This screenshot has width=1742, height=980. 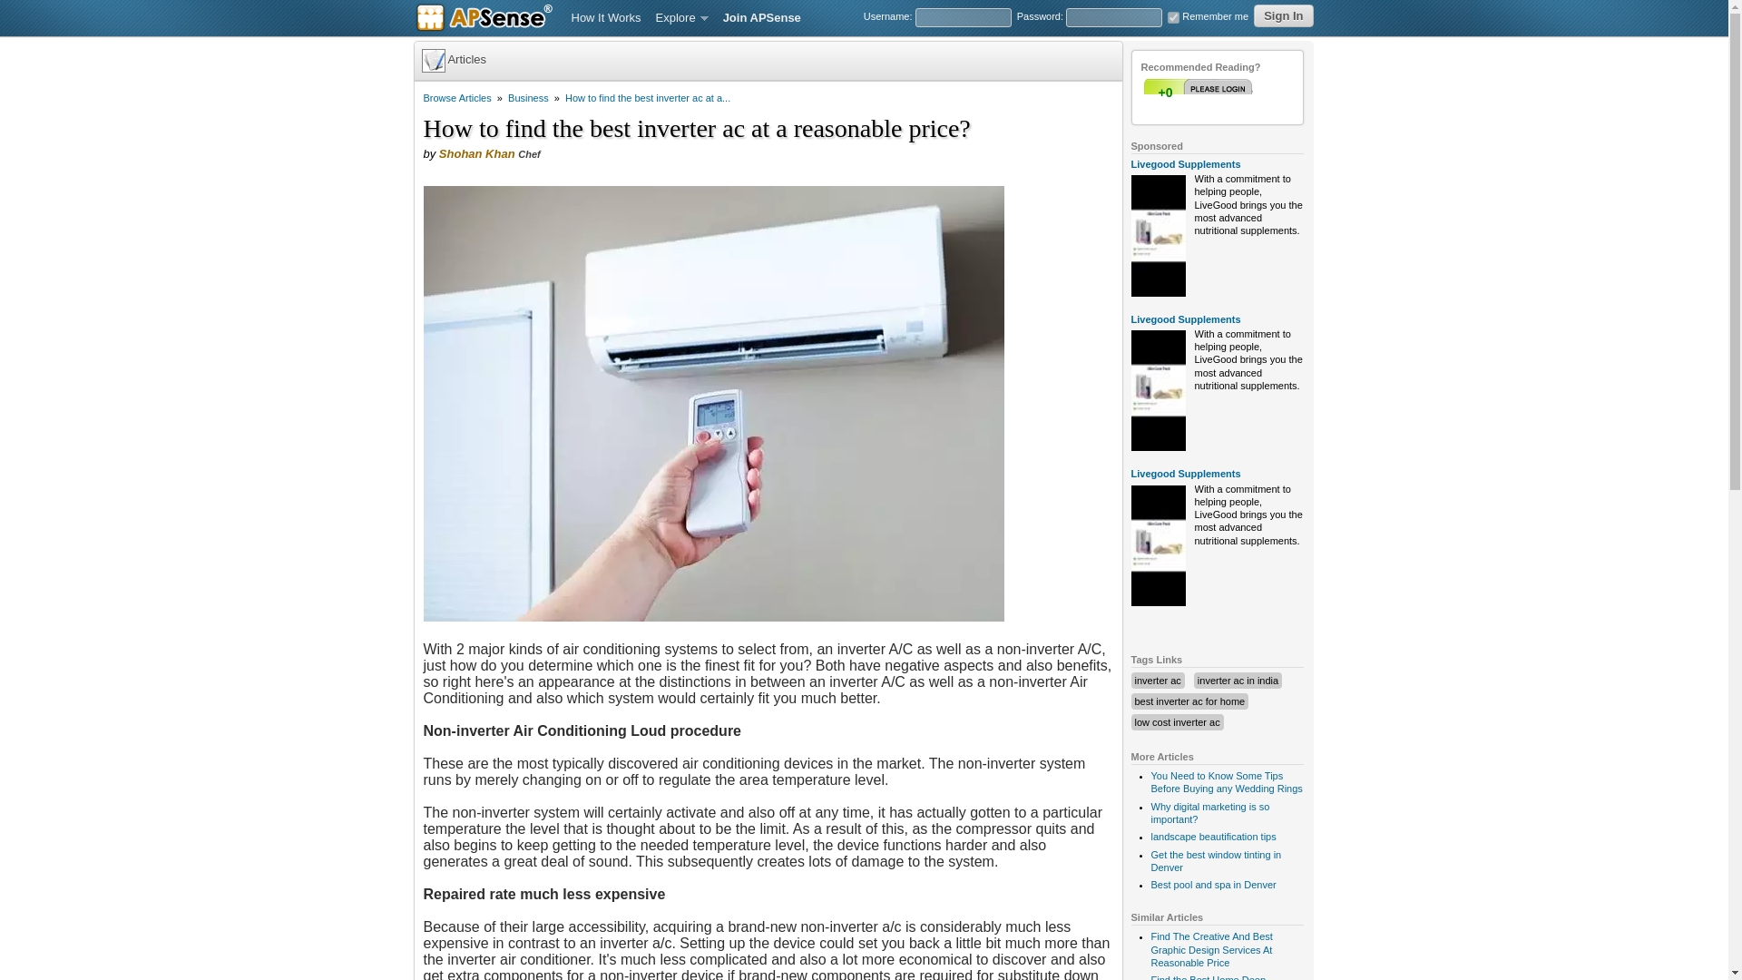 I want to click on You Need to Know Some Tips Before Buying any Wedding Rings, so click(x=1225, y=781).